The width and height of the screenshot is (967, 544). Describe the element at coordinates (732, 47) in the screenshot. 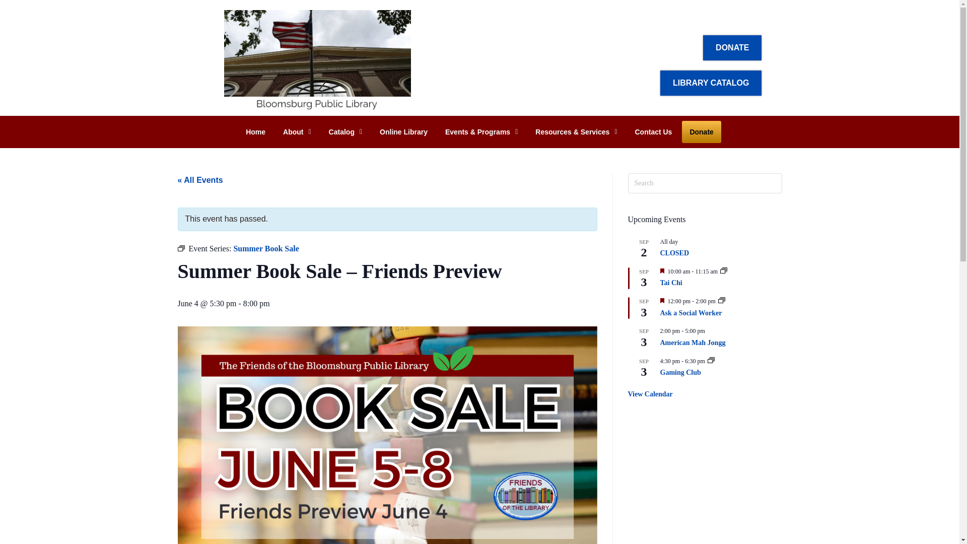

I see `DONATE` at that location.